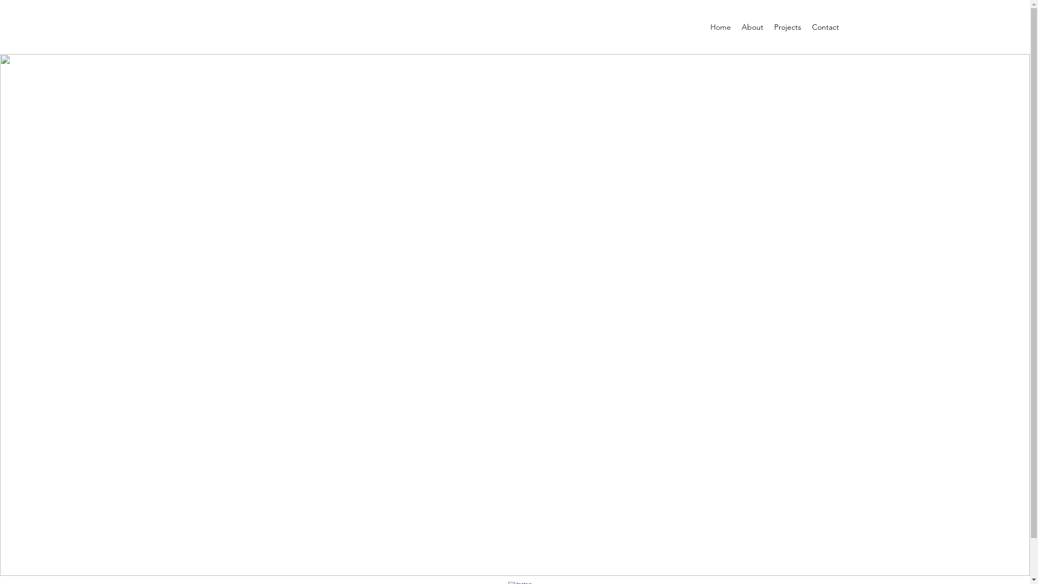 The width and height of the screenshot is (1038, 584). Describe the element at coordinates (753, 27) in the screenshot. I see `About` at that location.